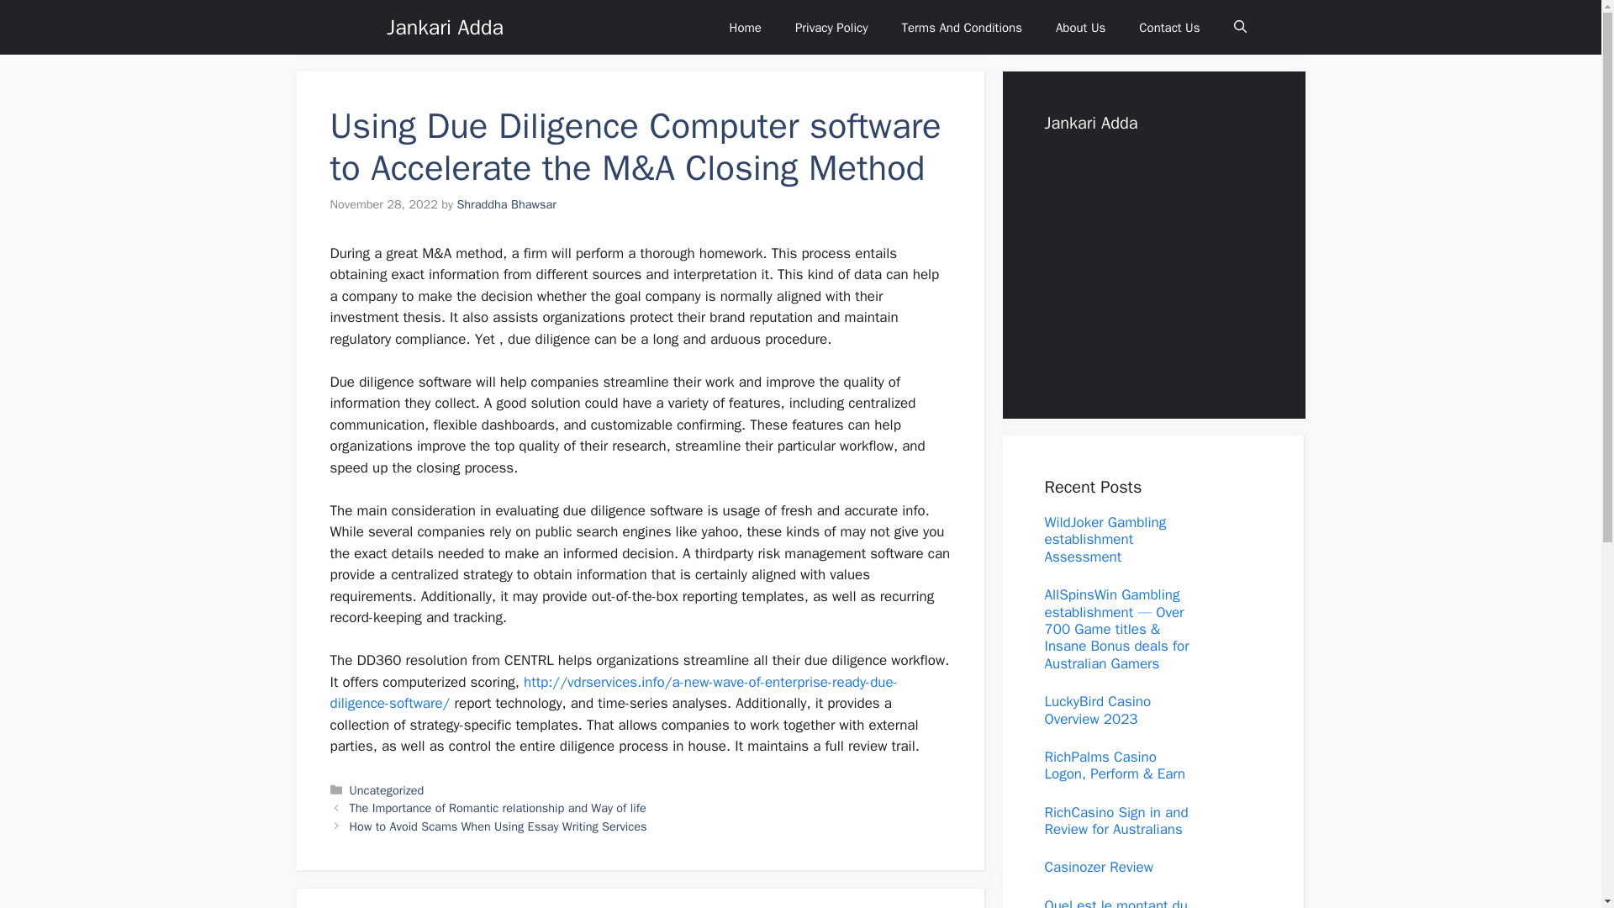 This screenshot has width=1614, height=908. What do you see at coordinates (745, 27) in the screenshot?
I see `Home` at bounding box center [745, 27].